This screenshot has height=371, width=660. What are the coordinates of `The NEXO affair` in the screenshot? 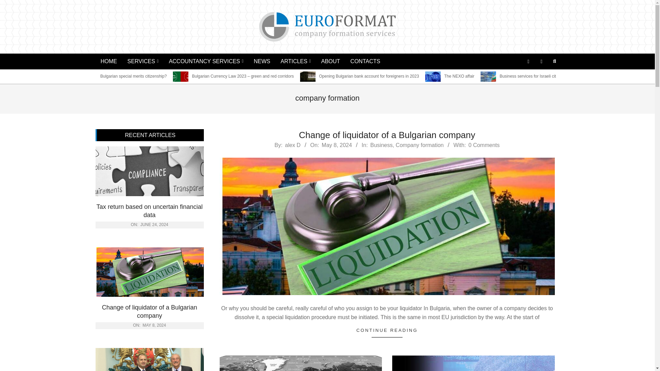 It's located at (459, 76).